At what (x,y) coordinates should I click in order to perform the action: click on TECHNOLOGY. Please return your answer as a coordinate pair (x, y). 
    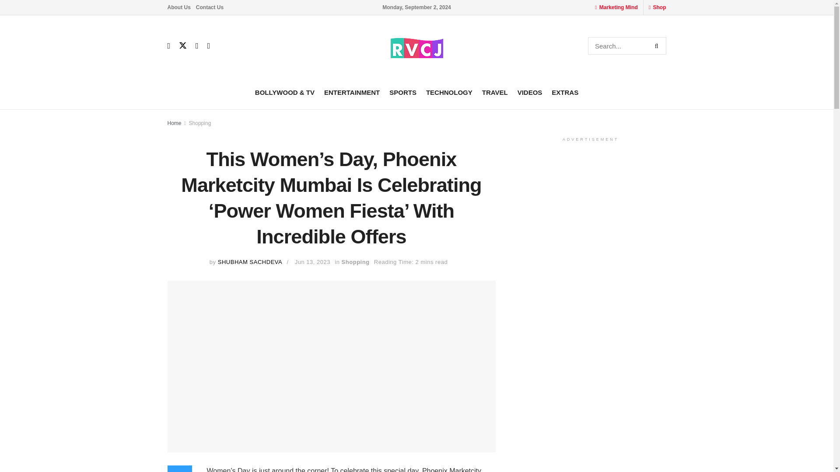
    Looking at the image, I should click on (449, 92).